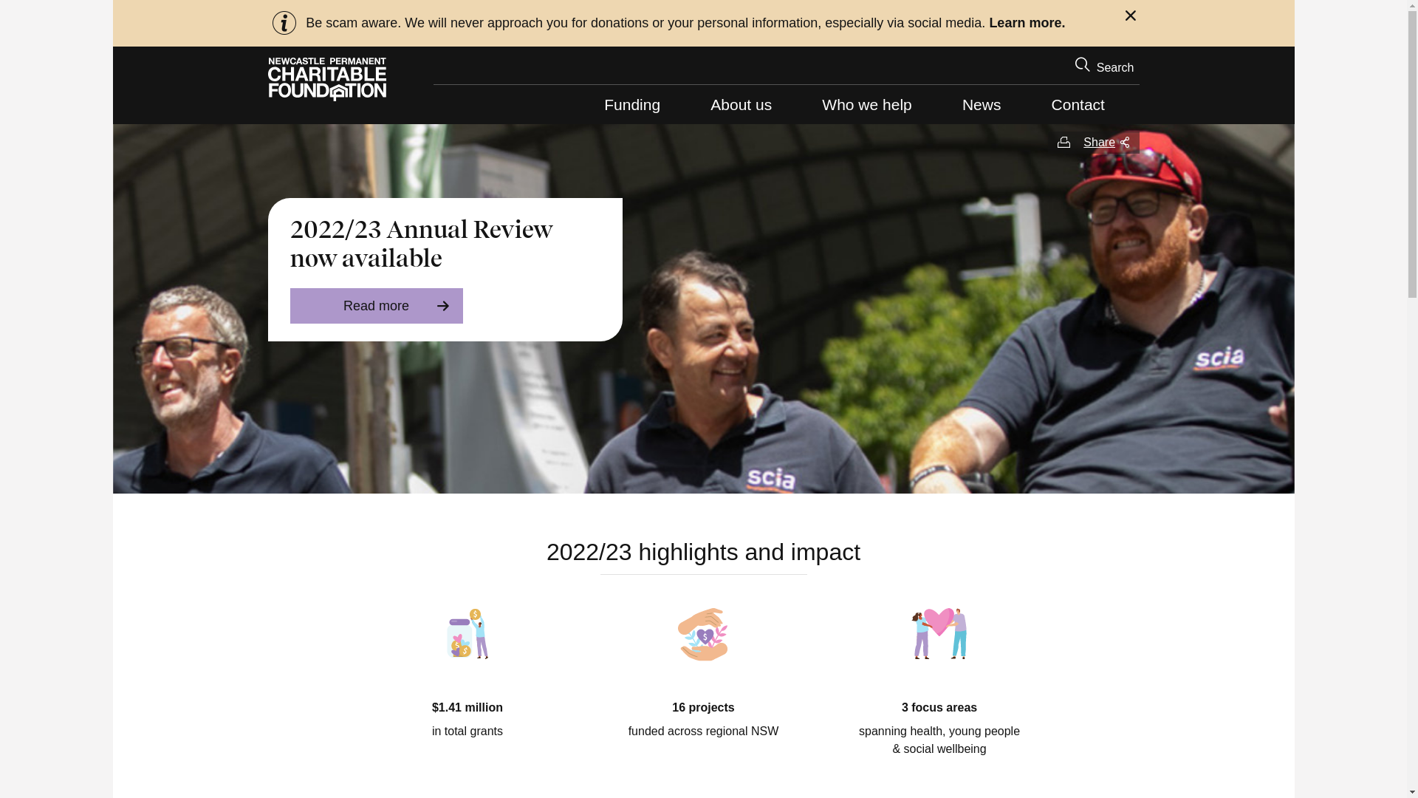 The image size is (1418, 798). Describe the element at coordinates (867, 105) in the screenshot. I see `Who we help` at that location.